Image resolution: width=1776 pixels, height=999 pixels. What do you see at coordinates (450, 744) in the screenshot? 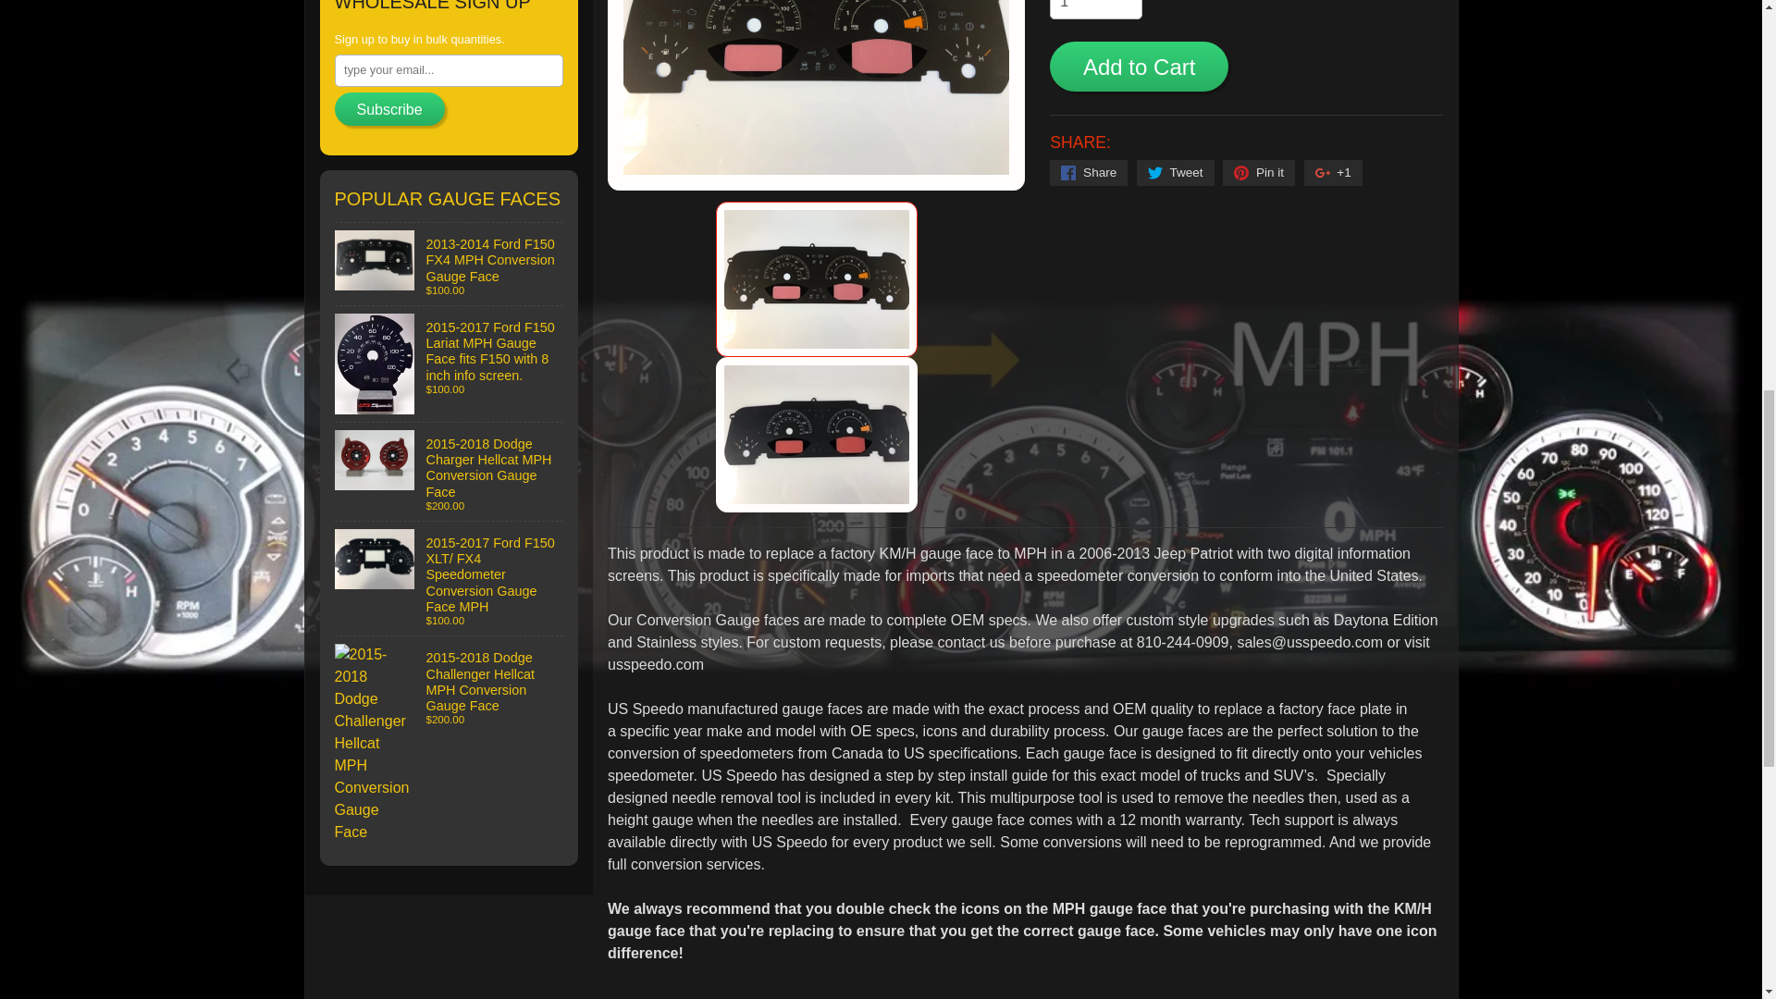
I see `2015-2018 Dodge Challenger Hellcat MPH Conversion Gauge Face` at bounding box center [450, 744].